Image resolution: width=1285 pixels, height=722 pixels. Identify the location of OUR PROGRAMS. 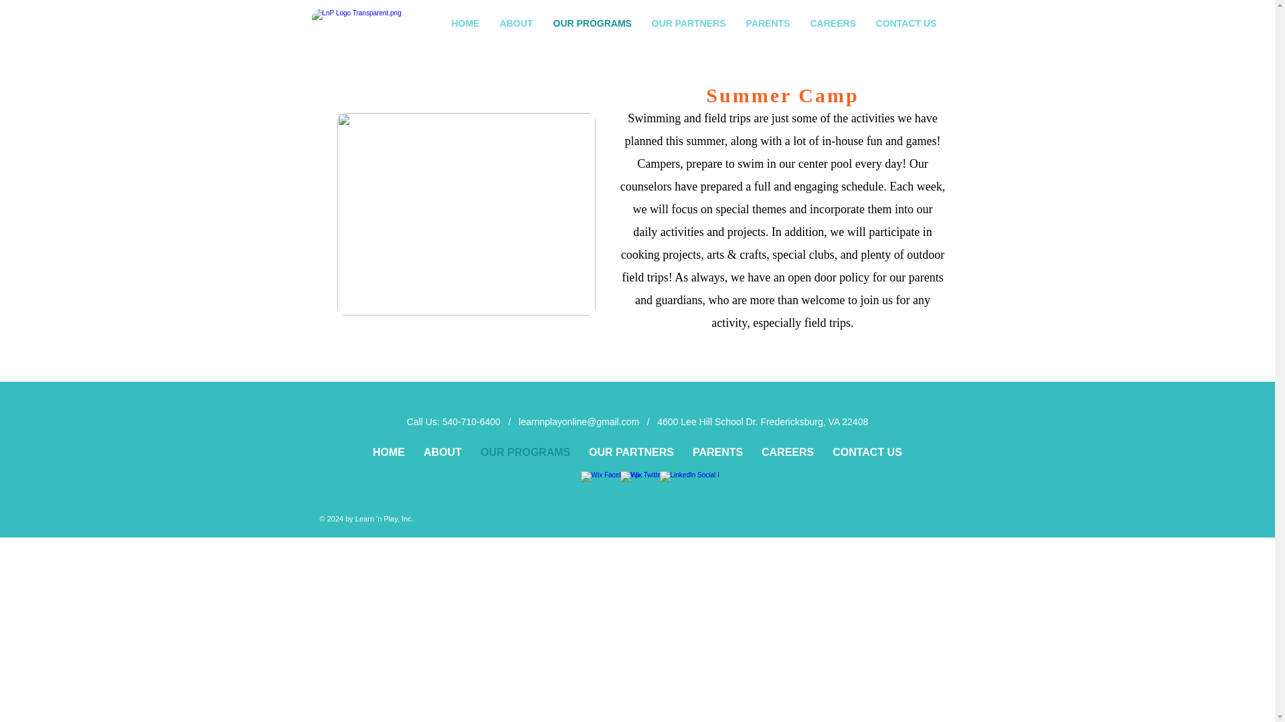
(592, 23).